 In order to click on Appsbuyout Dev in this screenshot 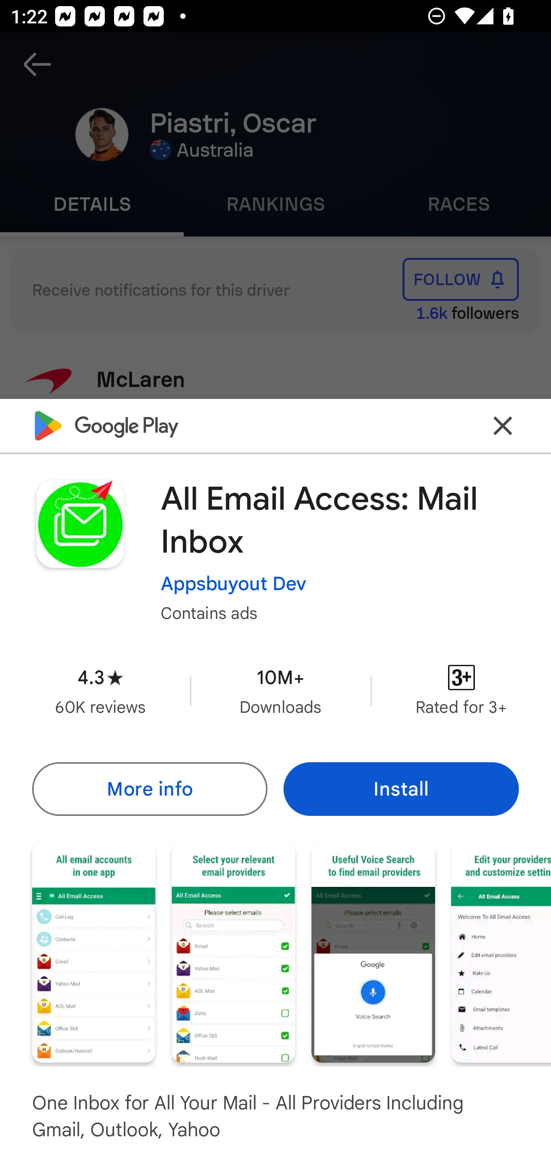, I will do `click(234, 583)`.